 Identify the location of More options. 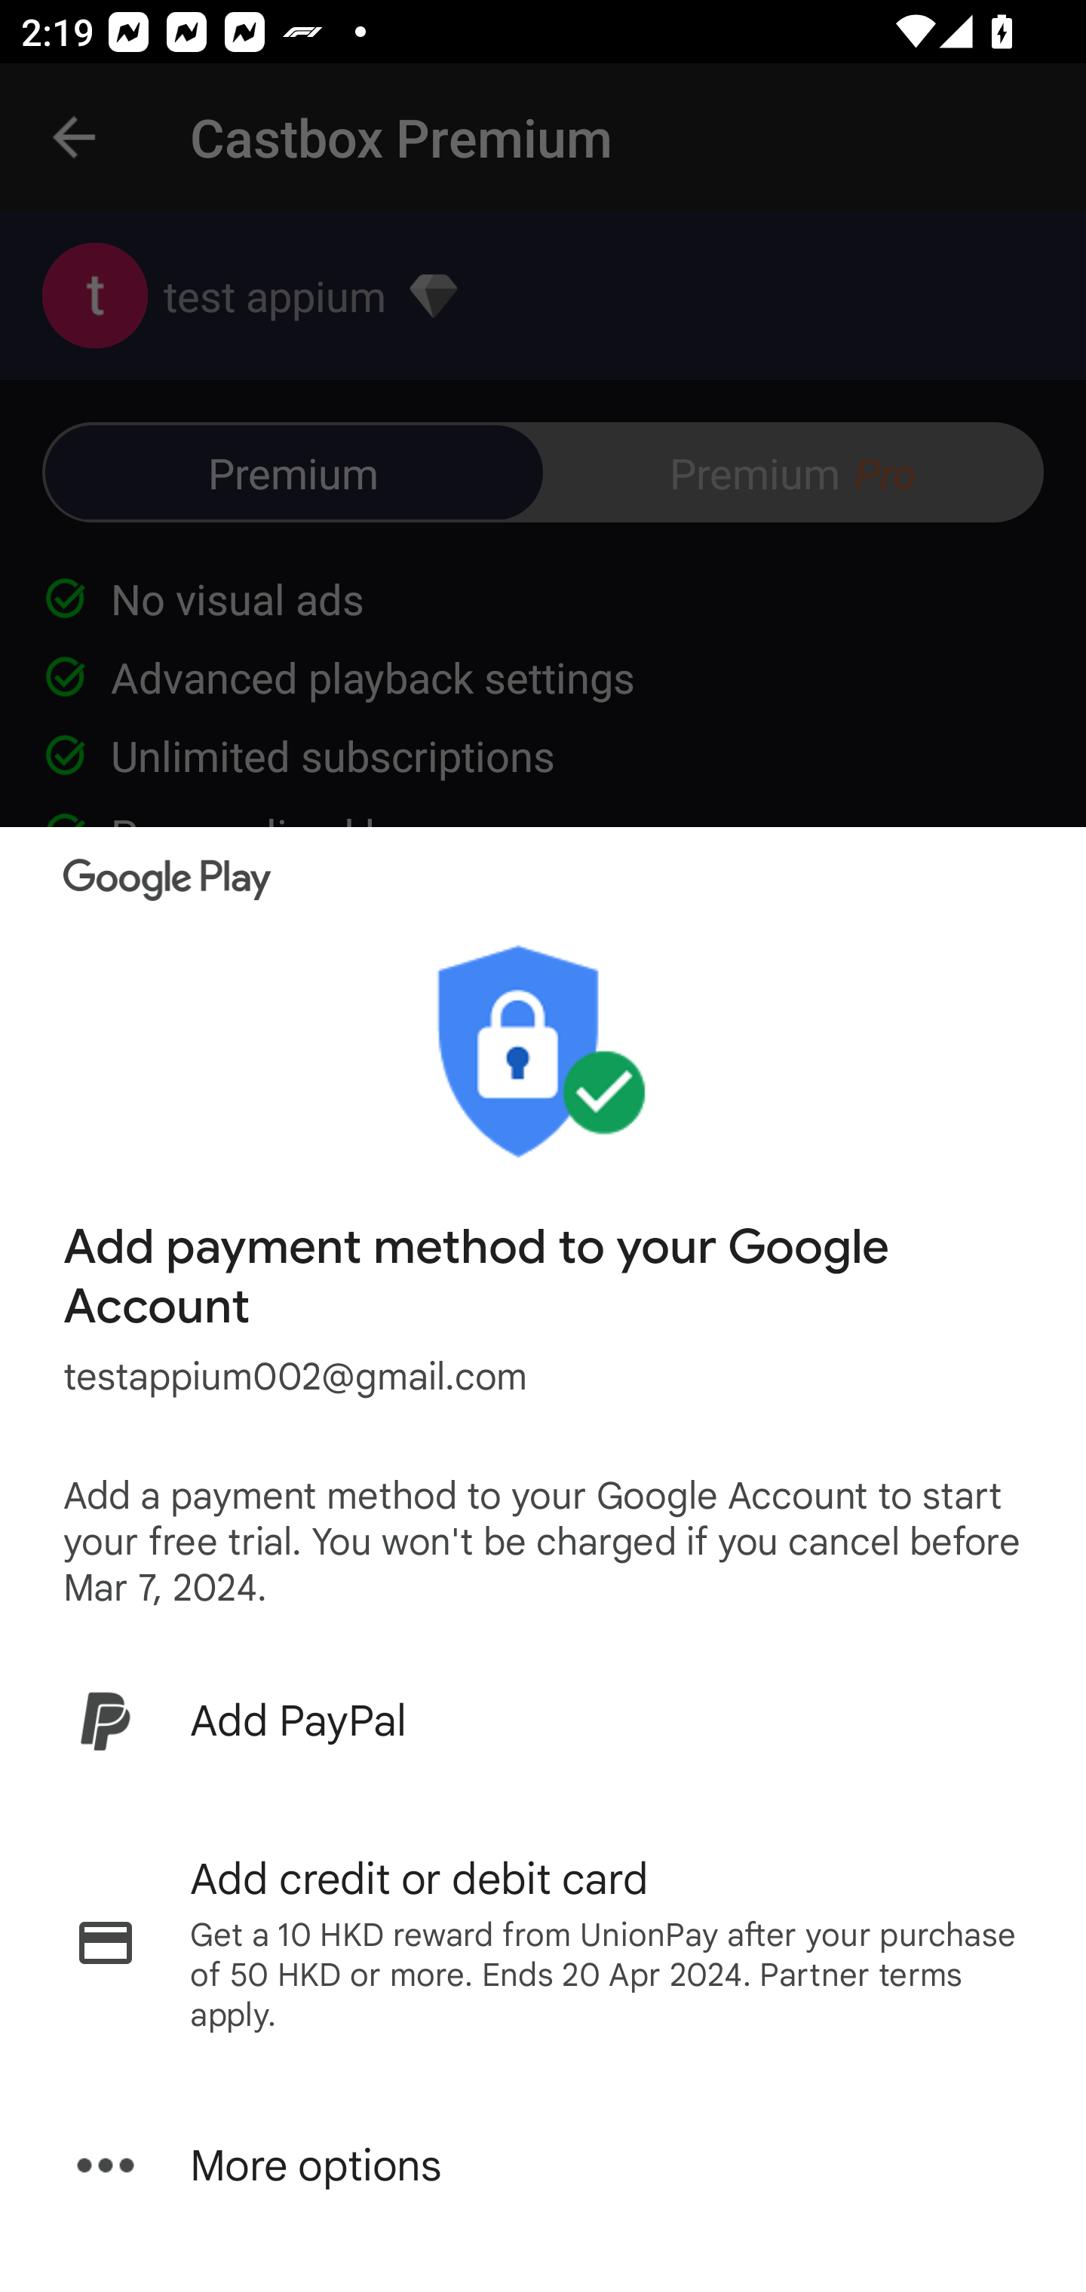
(543, 2165).